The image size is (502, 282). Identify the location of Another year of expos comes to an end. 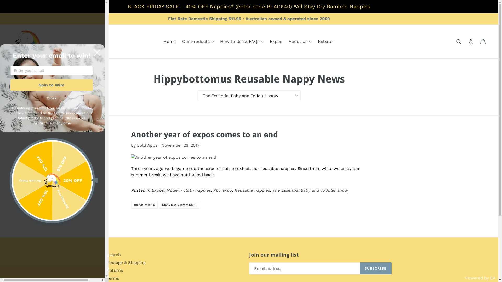
(204, 135).